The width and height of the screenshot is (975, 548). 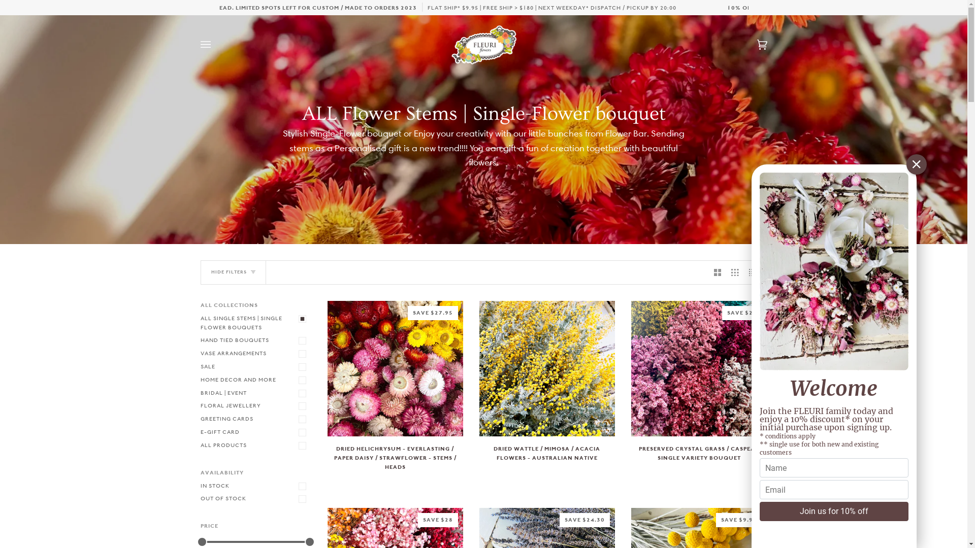 What do you see at coordinates (255, 340) in the screenshot?
I see `HAND TIED BOUQUETS` at bounding box center [255, 340].